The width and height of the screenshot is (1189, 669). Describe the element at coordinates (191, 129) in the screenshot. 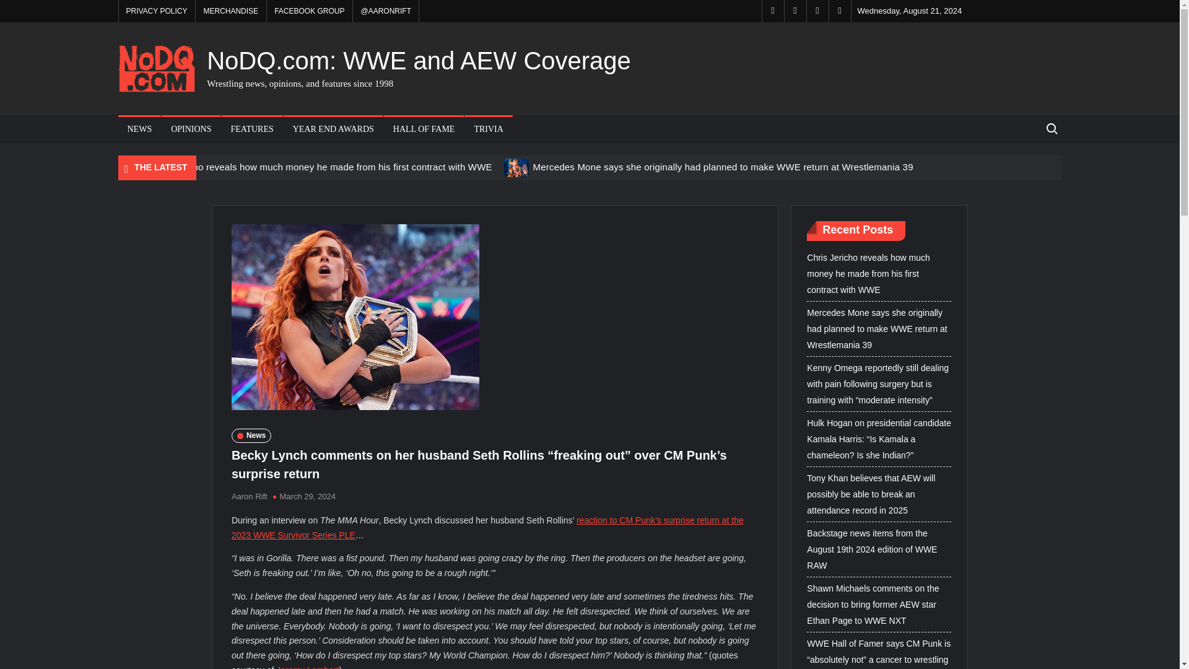

I see `OPINIONS` at that location.